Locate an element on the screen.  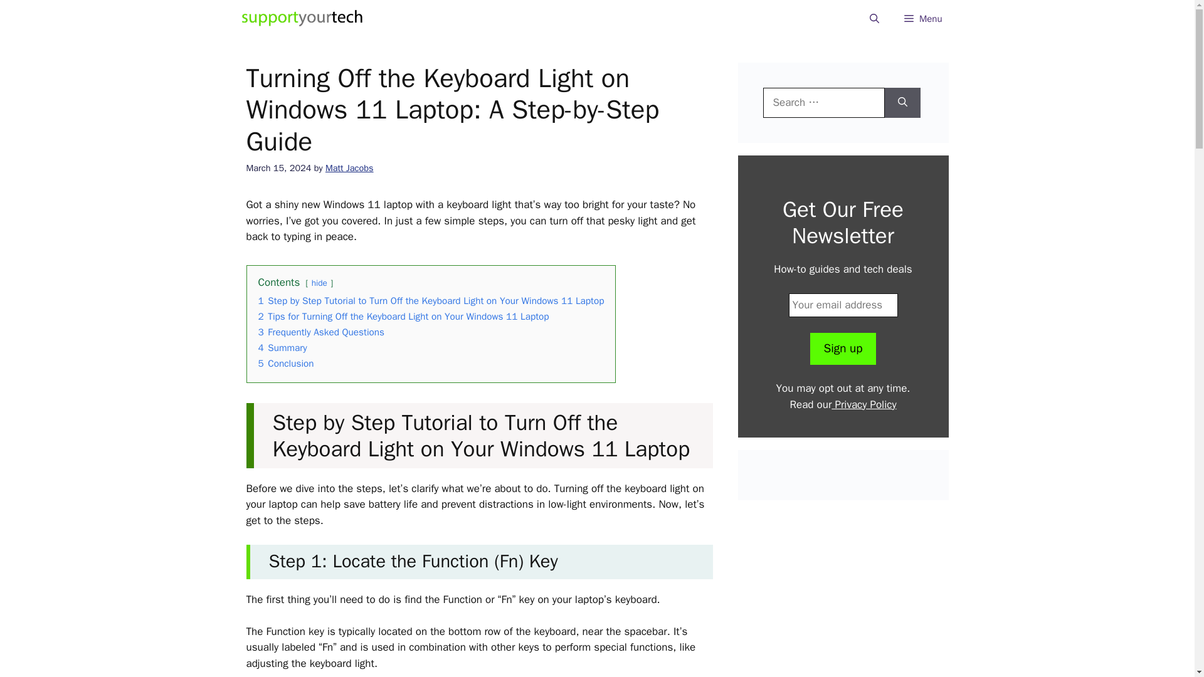
Sign up is located at coordinates (843, 349).